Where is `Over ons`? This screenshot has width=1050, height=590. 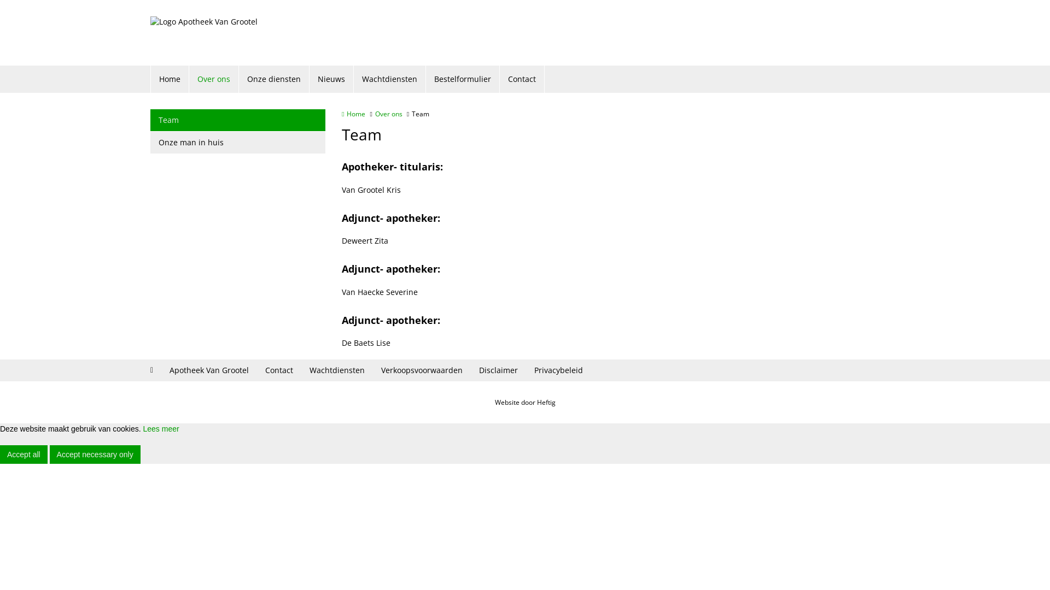 Over ons is located at coordinates (214, 79).